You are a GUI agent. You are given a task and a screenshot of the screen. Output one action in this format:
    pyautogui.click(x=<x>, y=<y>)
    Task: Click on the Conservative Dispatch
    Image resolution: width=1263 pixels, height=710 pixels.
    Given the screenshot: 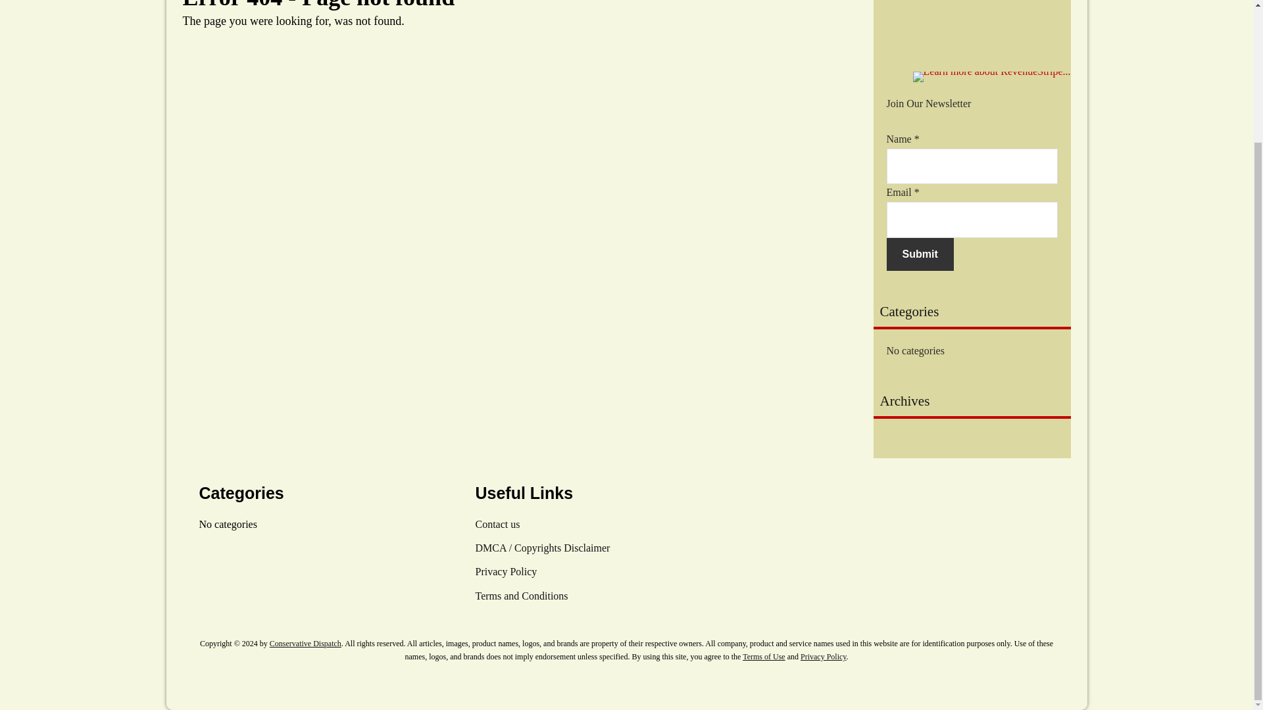 What is the action you would take?
    pyautogui.click(x=305, y=644)
    